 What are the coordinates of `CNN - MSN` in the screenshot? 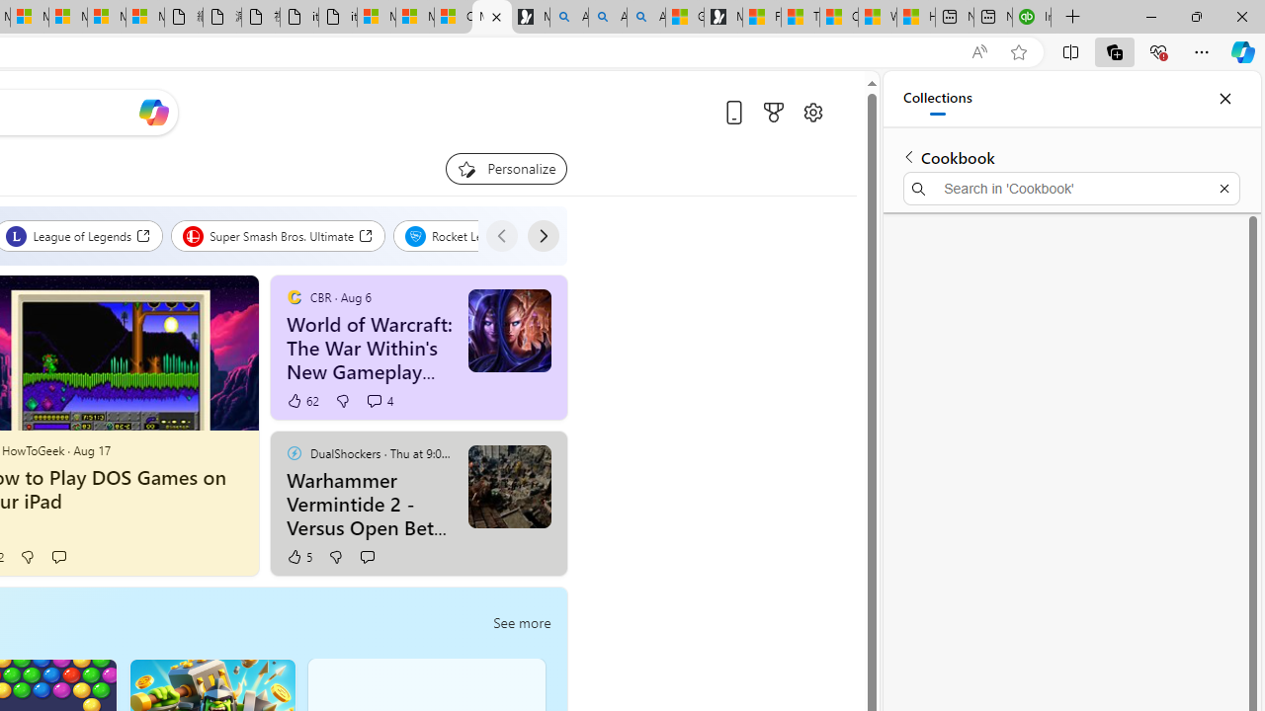 It's located at (838, 18).